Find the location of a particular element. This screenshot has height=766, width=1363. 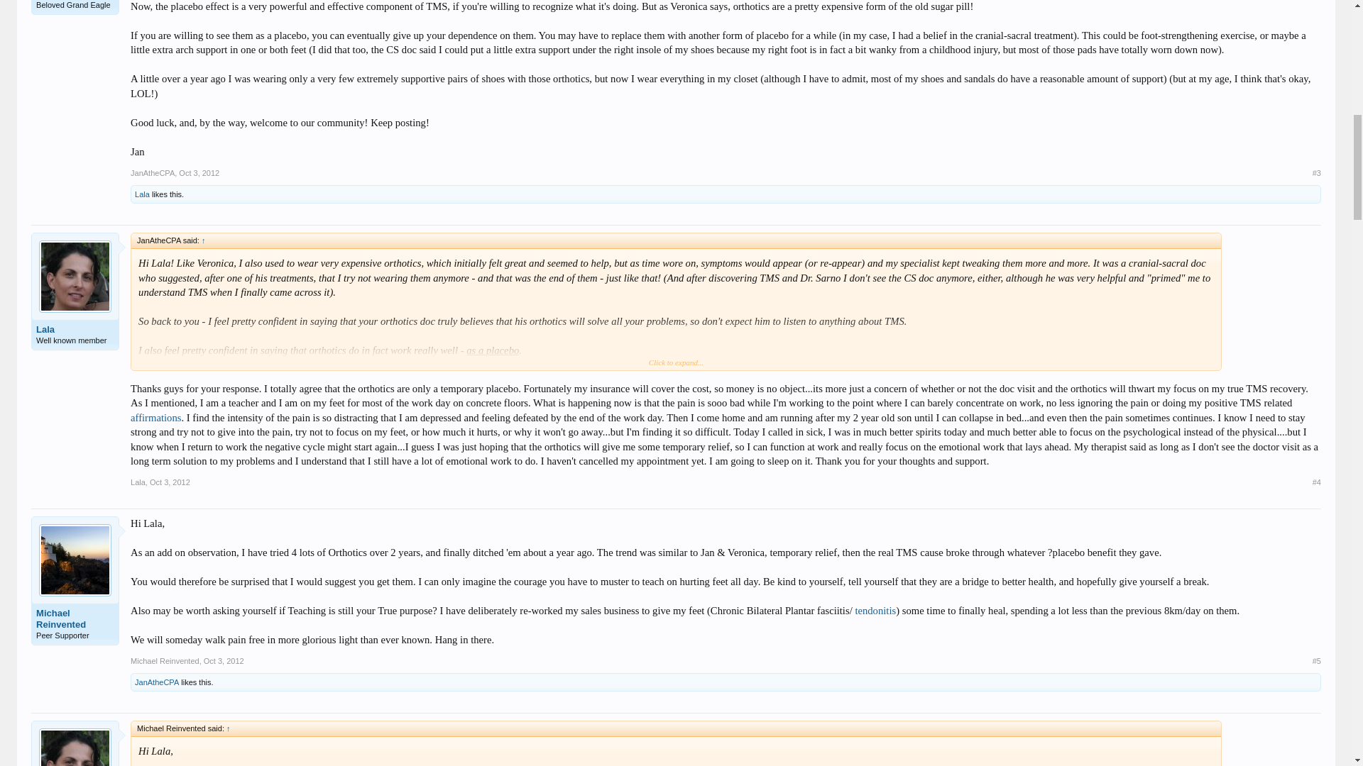

Affirmations is located at coordinates (155, 418).